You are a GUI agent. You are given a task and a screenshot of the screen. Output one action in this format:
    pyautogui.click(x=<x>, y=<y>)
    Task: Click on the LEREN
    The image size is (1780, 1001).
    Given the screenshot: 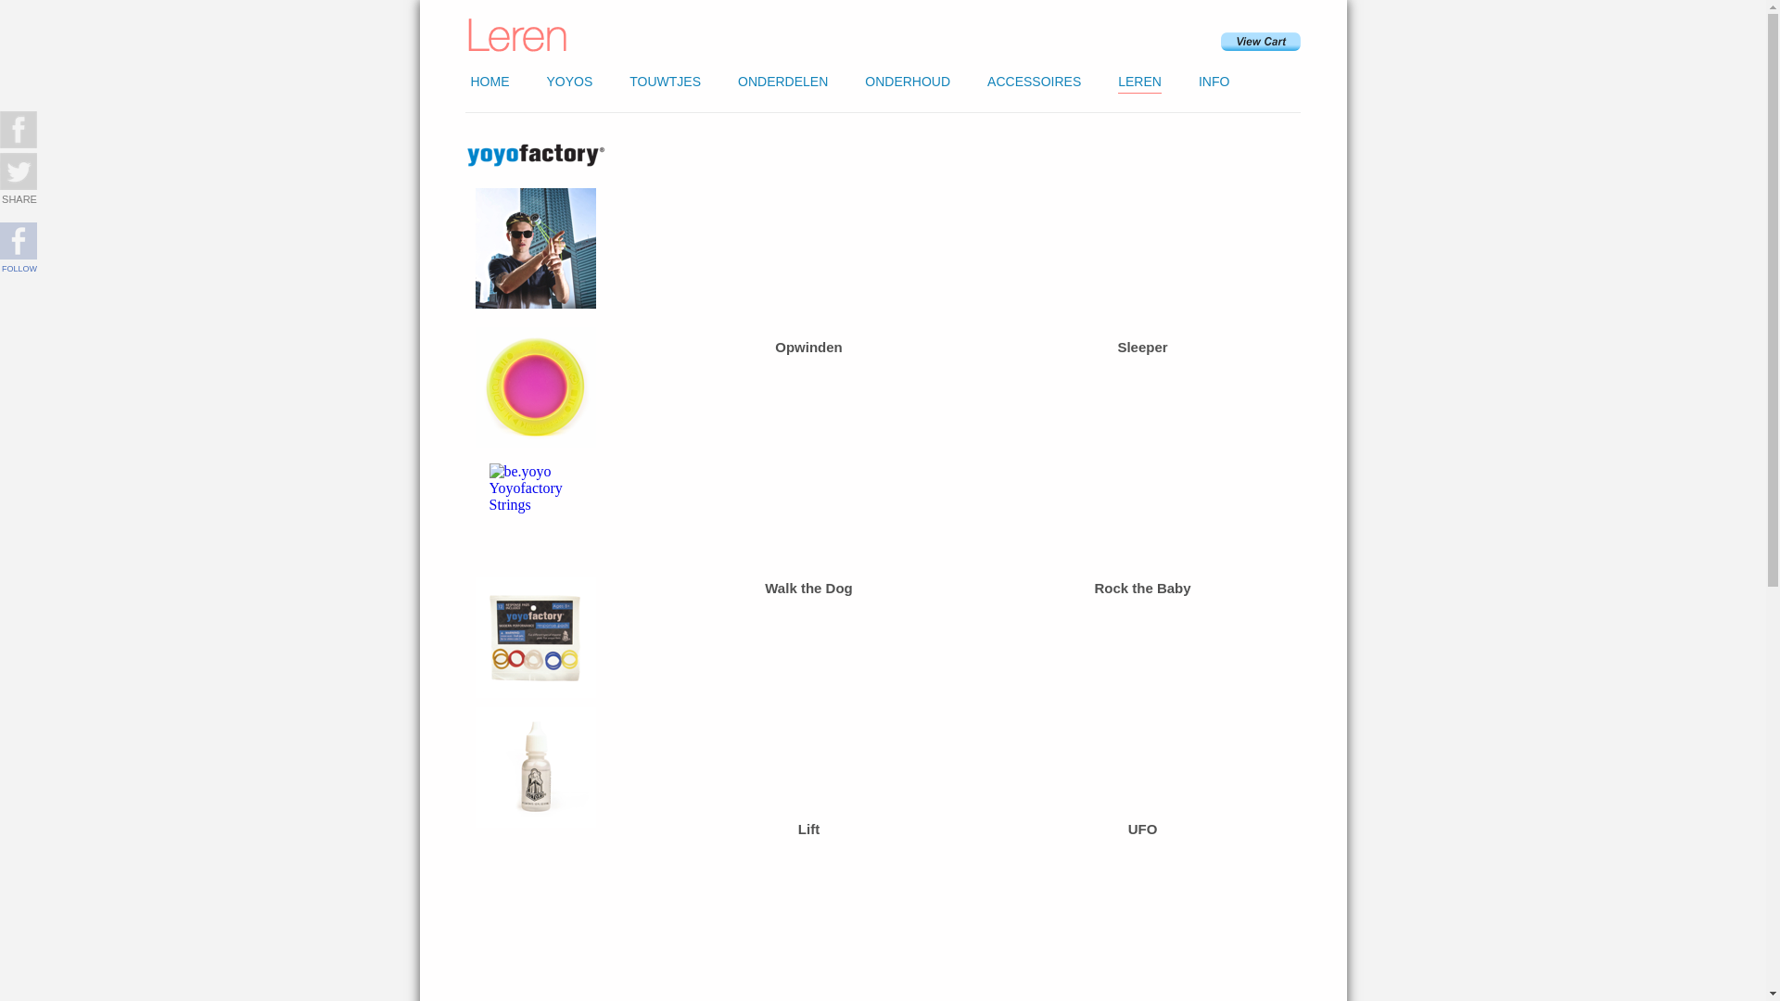 What is the action you would take?
    pyautogui.click(x=1140, y=82)
    